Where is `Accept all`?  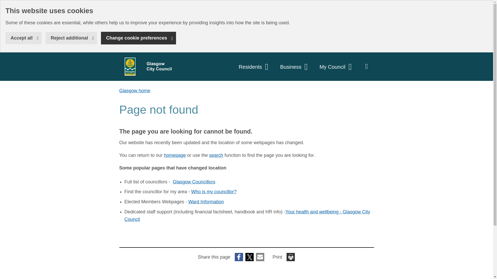 Accept all is located at coordinates (24, 38).